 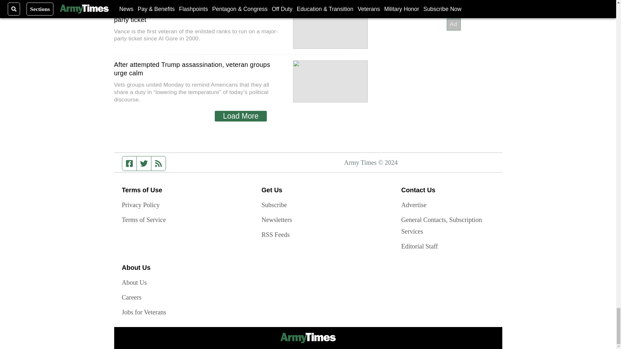 What do you see at coordinates (144, 164) in the screenshot?
I see `Twitter feed` at bounding box center [144, 164].